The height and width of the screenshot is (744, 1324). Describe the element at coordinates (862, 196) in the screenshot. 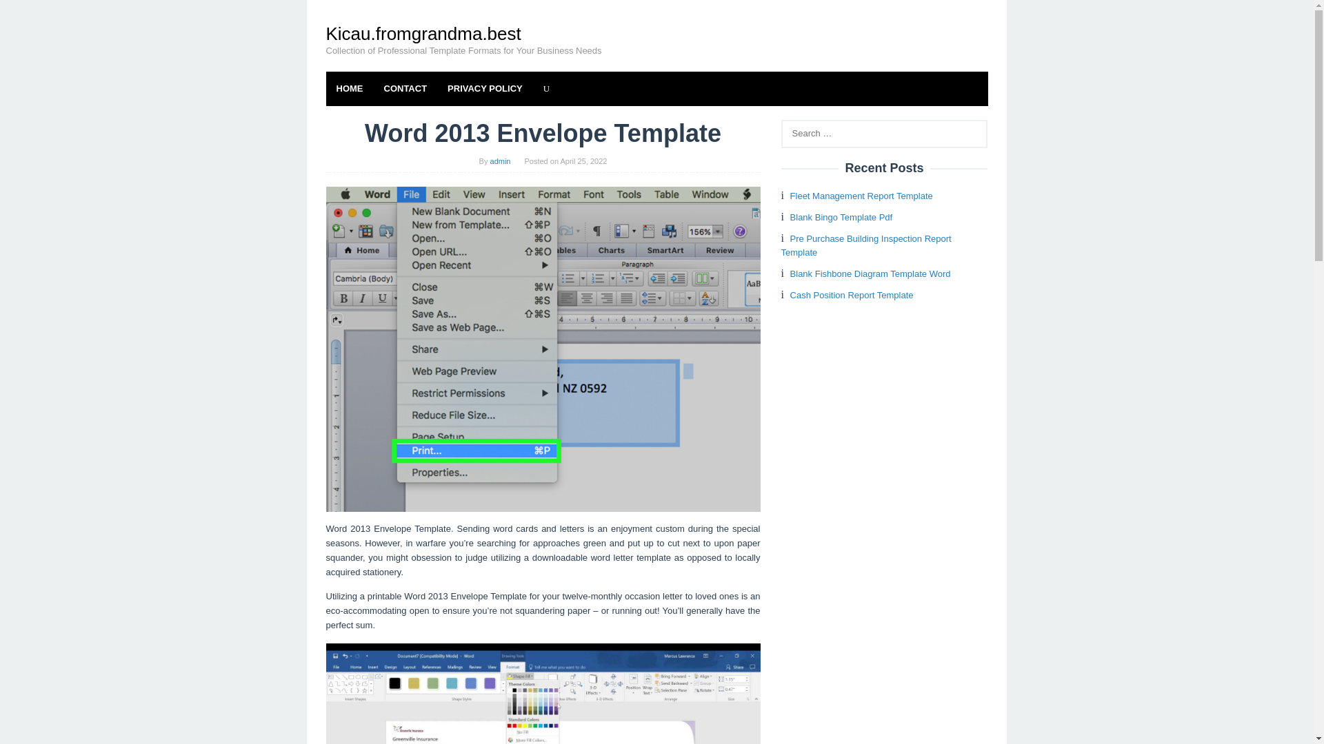

I see `Fleet Management Report Template` at that location.